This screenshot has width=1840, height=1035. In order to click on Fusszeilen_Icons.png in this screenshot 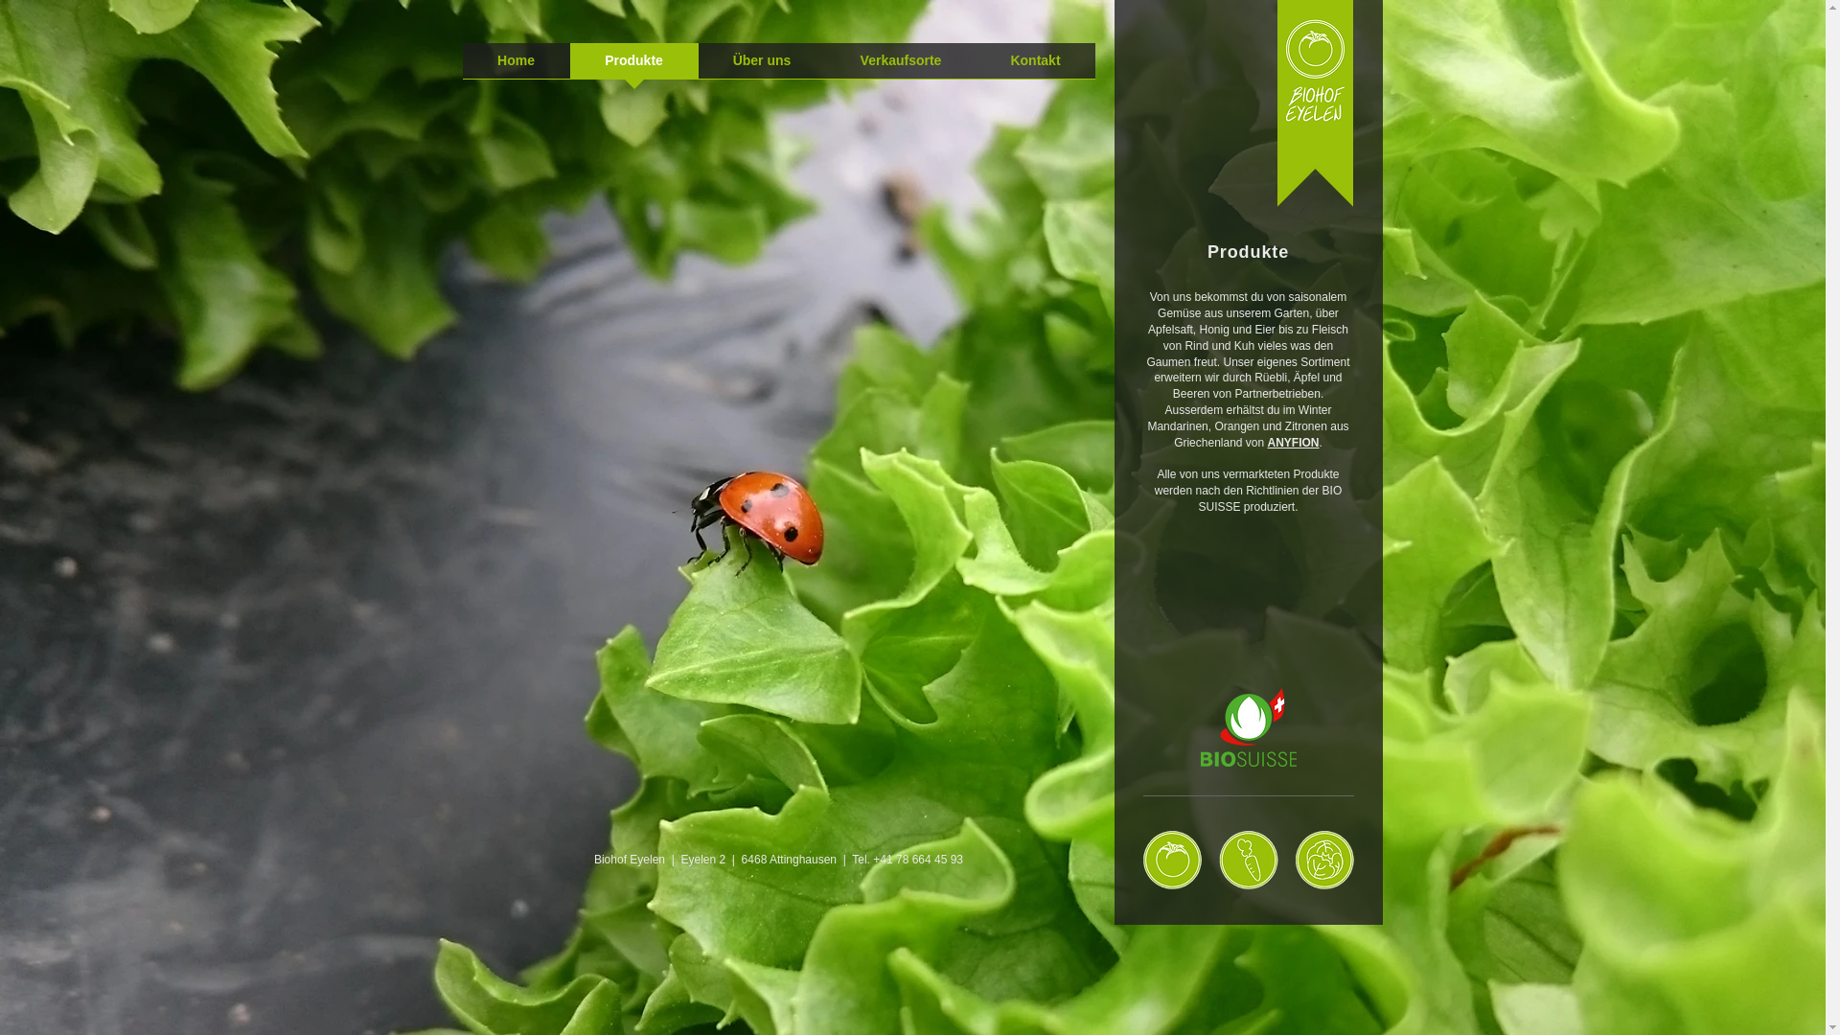, I will do `click(1248, 861)`.